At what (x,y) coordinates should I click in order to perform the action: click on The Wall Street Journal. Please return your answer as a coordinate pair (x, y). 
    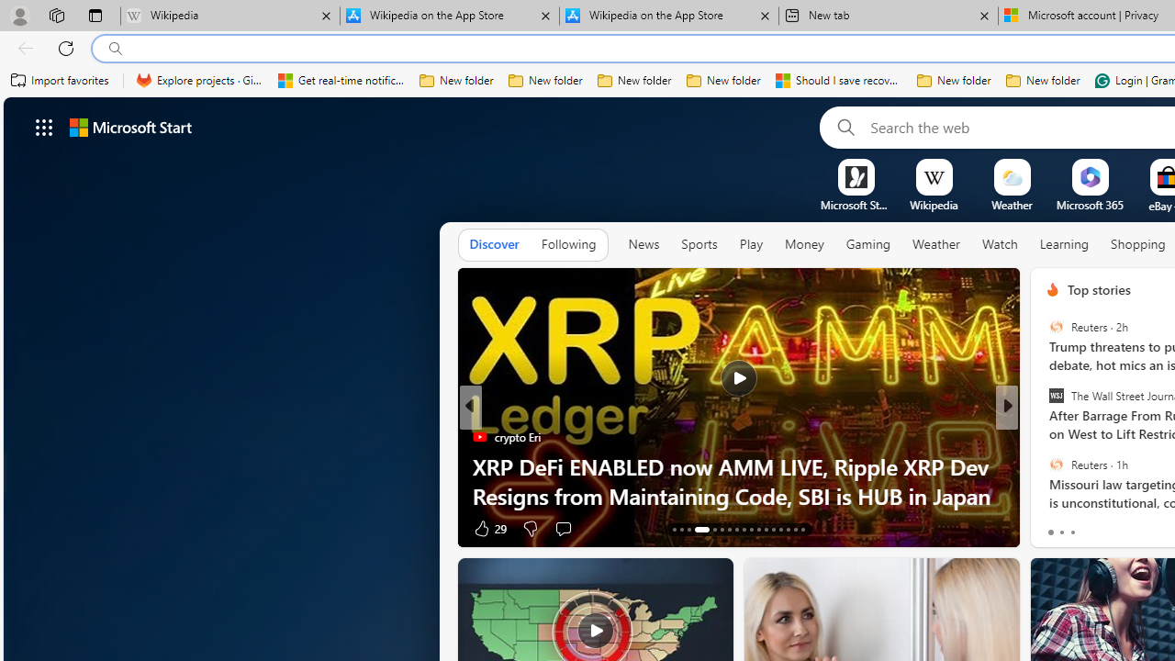
    Looking at the image, I should click on (1056, 396).